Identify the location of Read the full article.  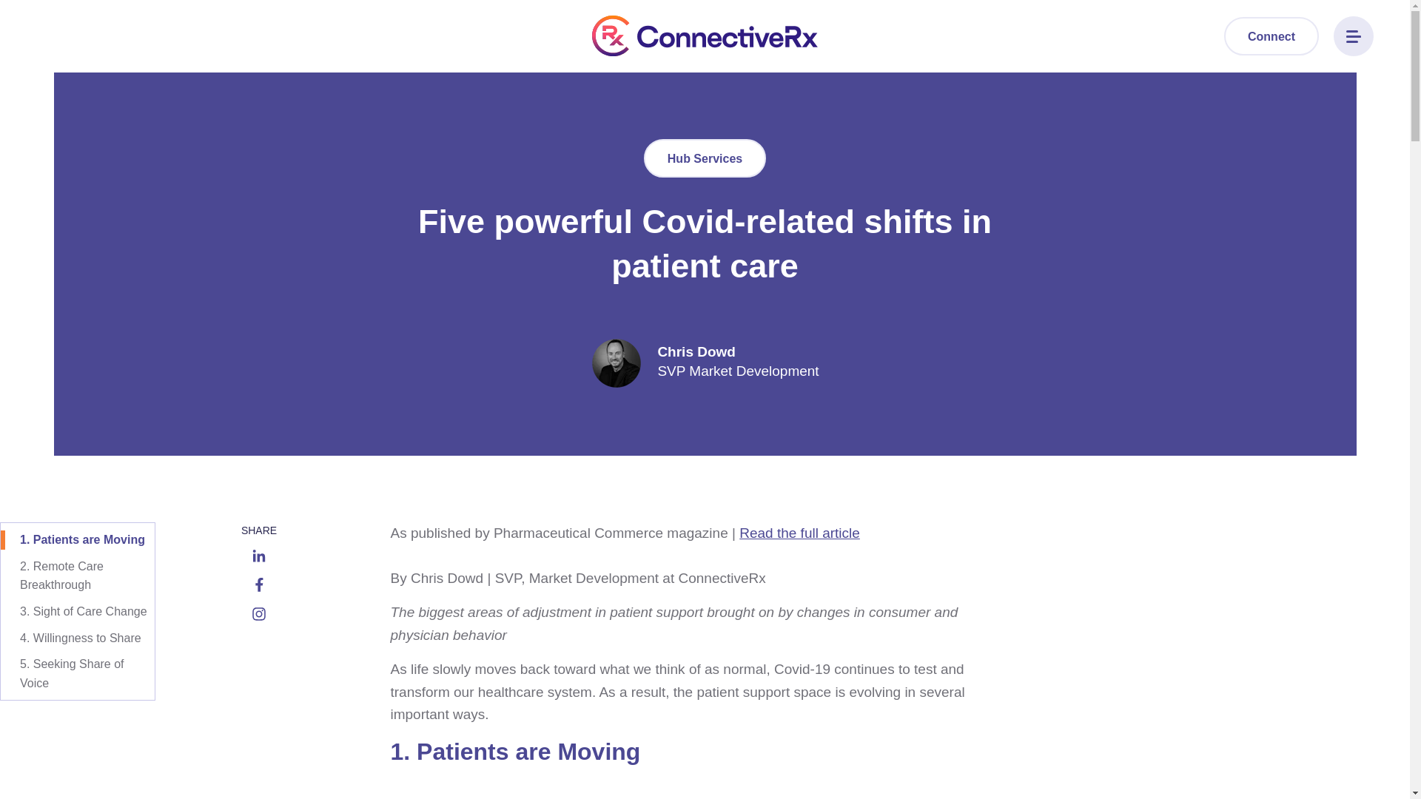
(799, 533).